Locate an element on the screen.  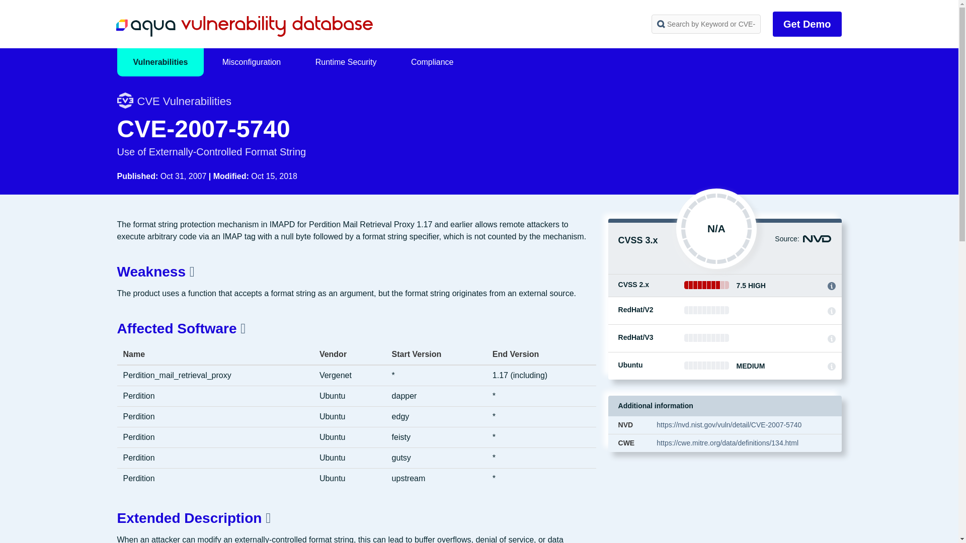
Vulnerabilities is located at coordinates (160, 62).